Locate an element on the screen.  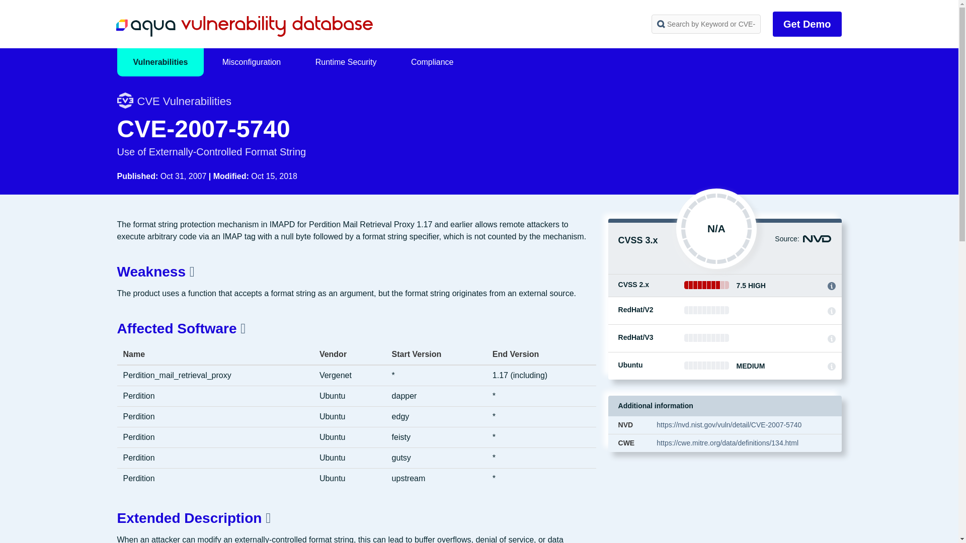
Vulnerabilities is located at coordinates (160, 62).